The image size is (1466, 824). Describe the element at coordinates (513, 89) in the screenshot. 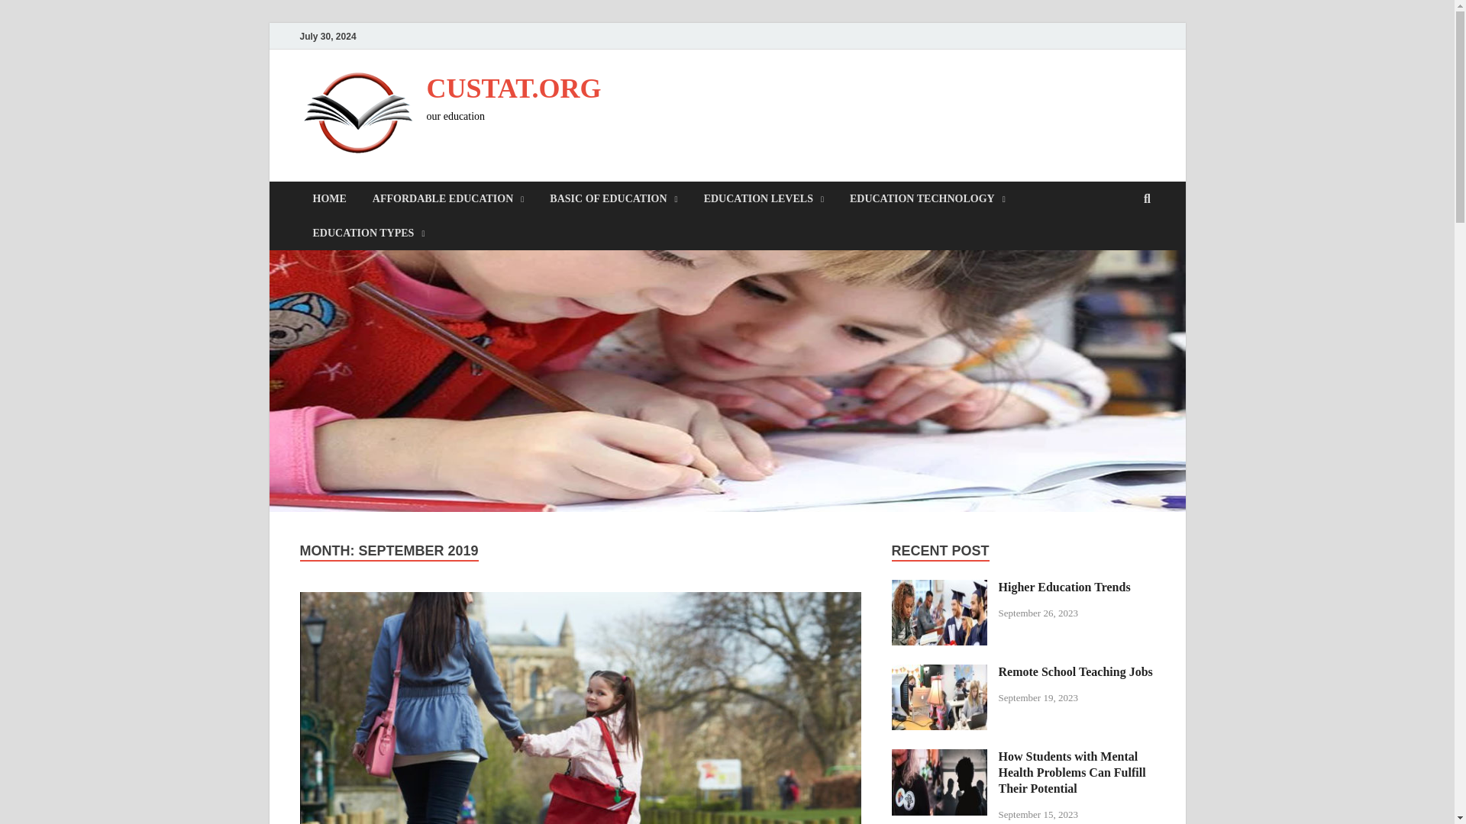

I see `CUSTAT.ORG` at that location.